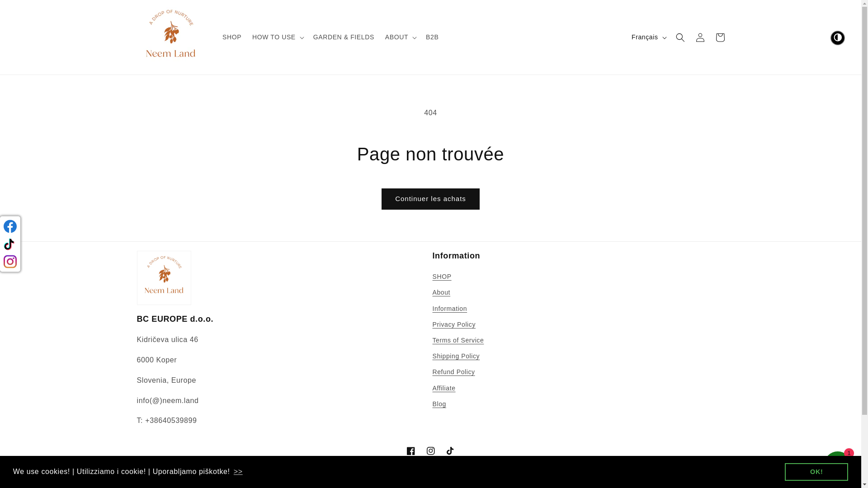 This screenshot has width=868, height=488. I want to click on OK!, so click(816, 471).